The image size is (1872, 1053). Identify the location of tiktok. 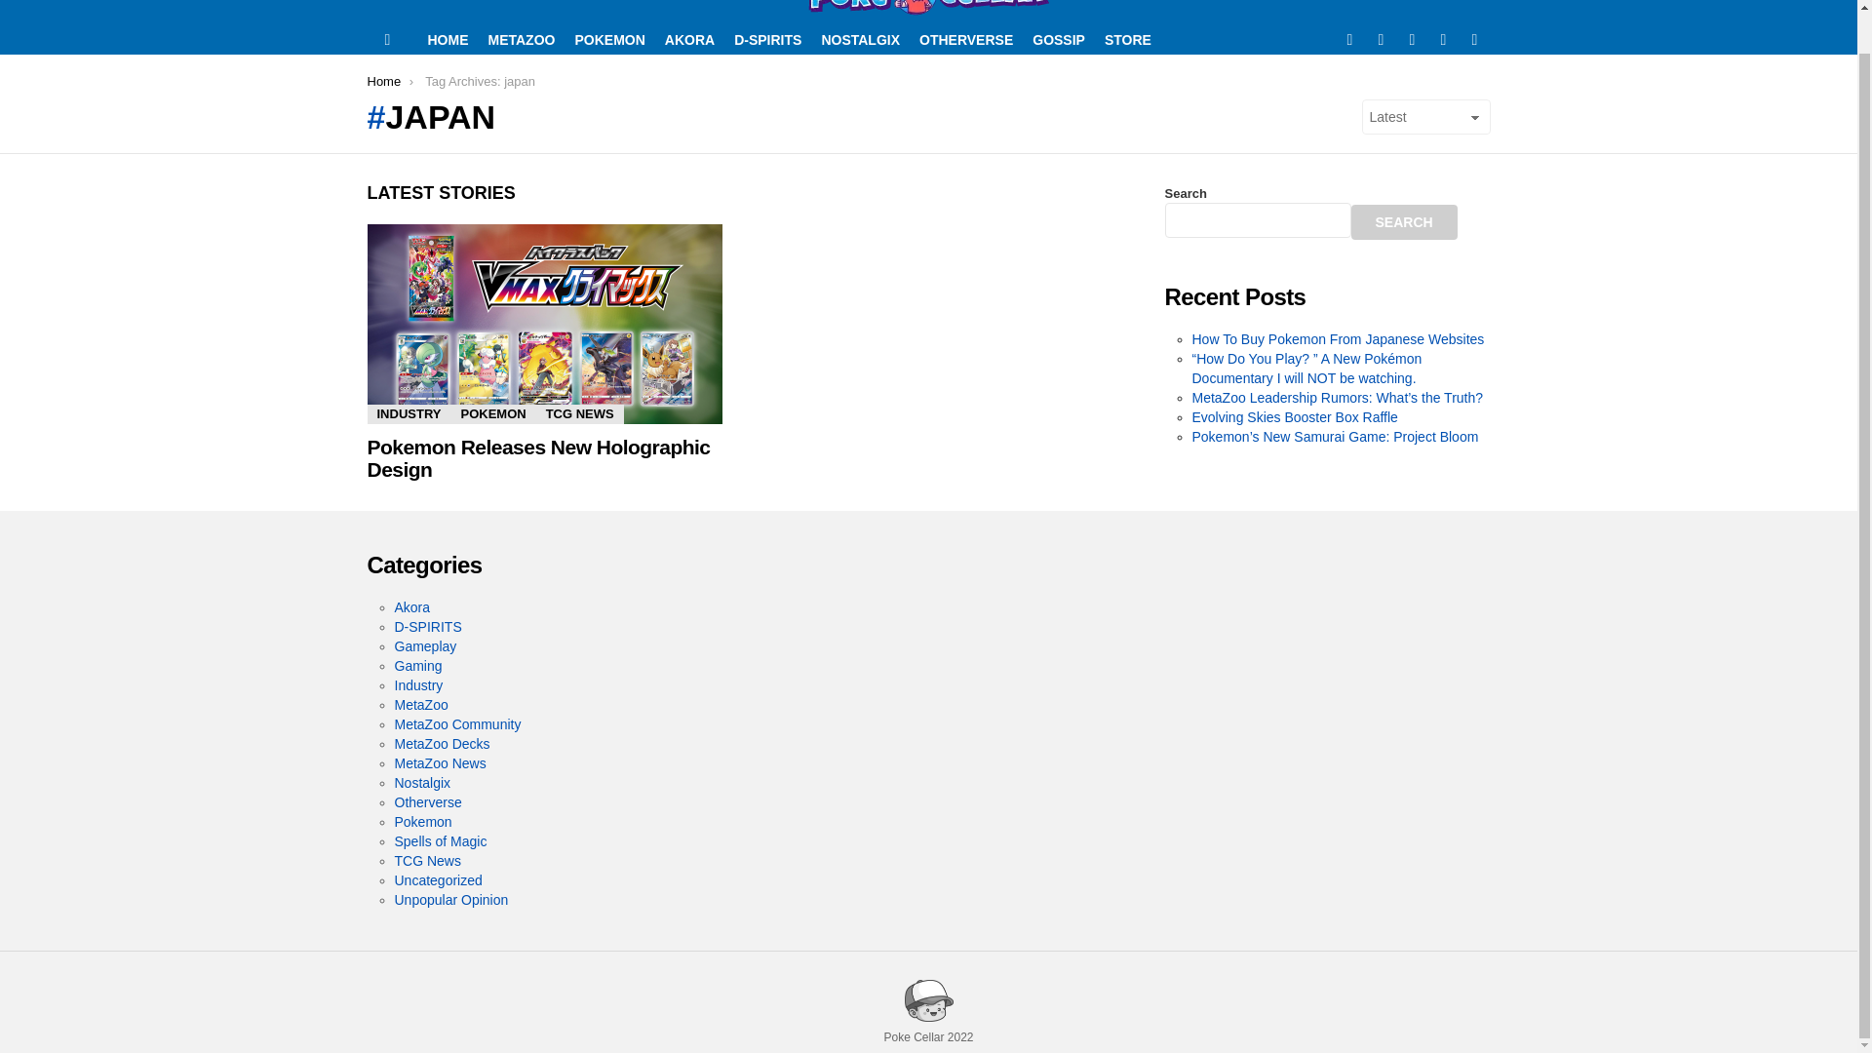
(1474, 39).